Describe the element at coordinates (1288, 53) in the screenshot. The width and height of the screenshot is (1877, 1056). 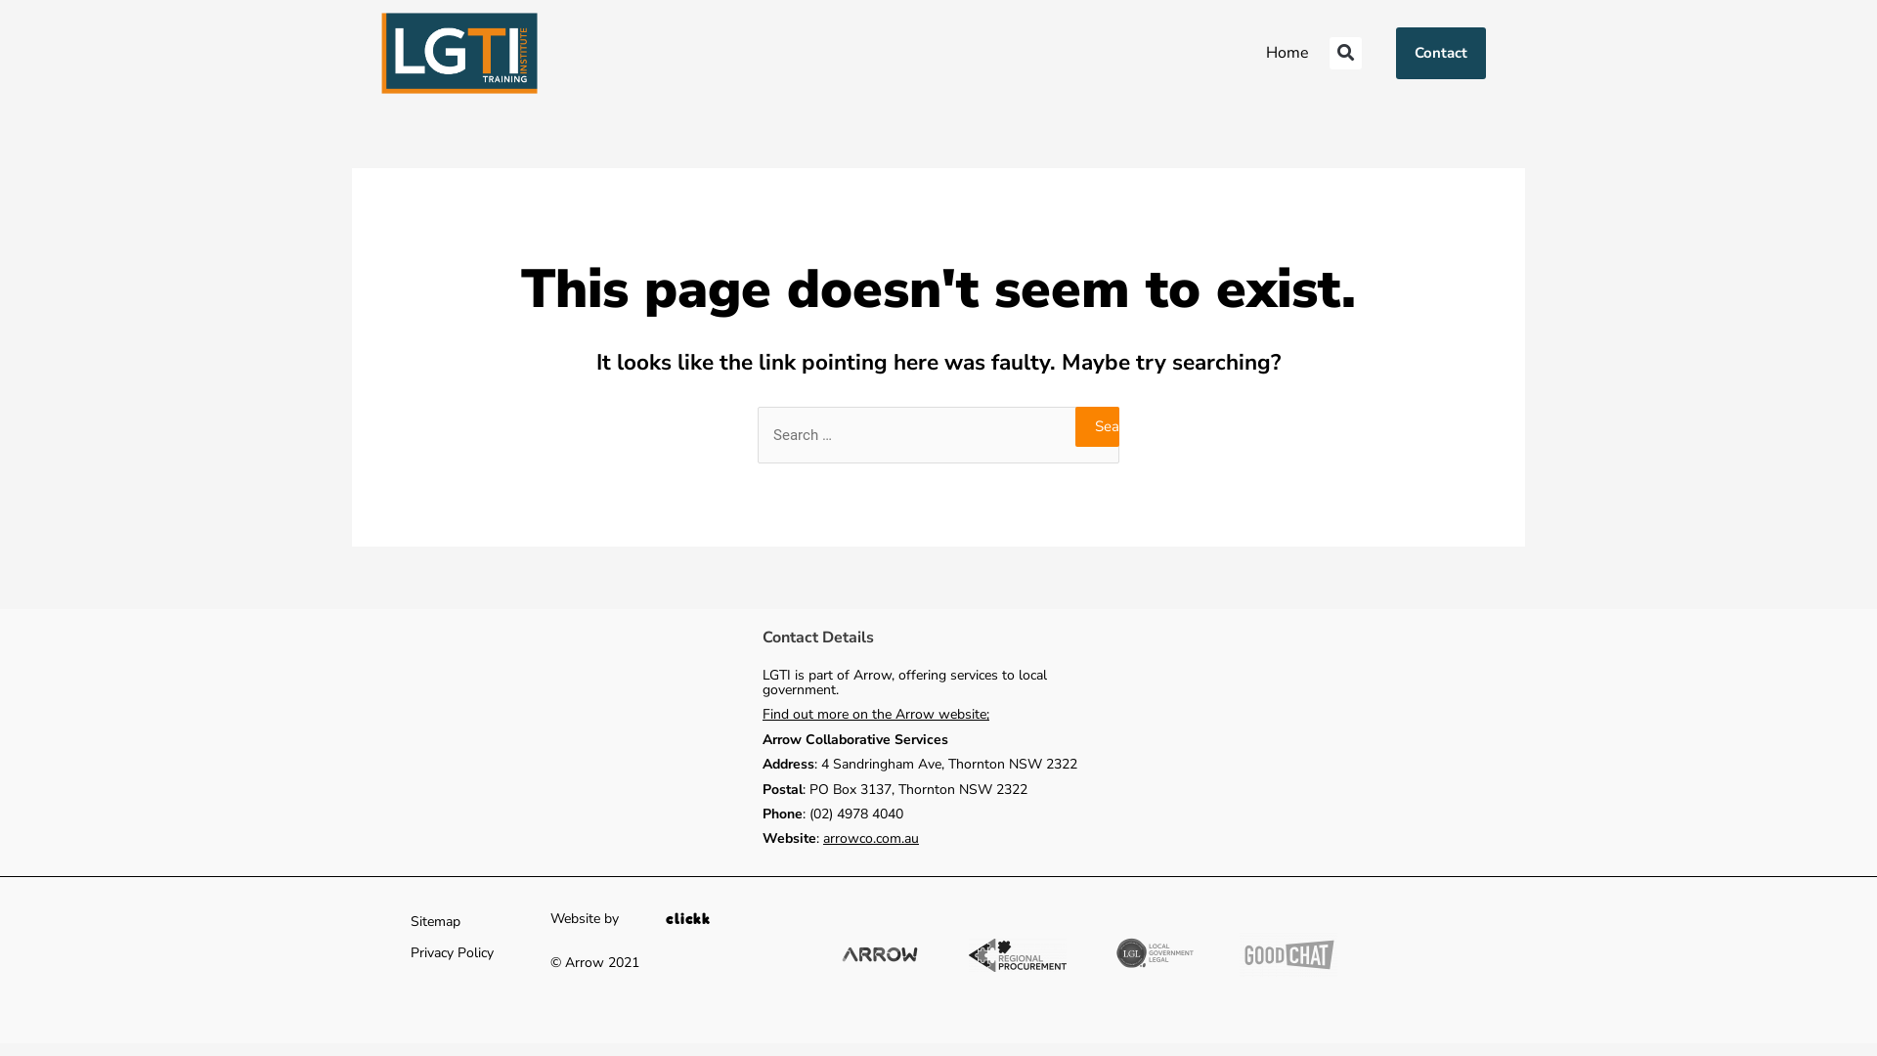
I see `Home` at that location.